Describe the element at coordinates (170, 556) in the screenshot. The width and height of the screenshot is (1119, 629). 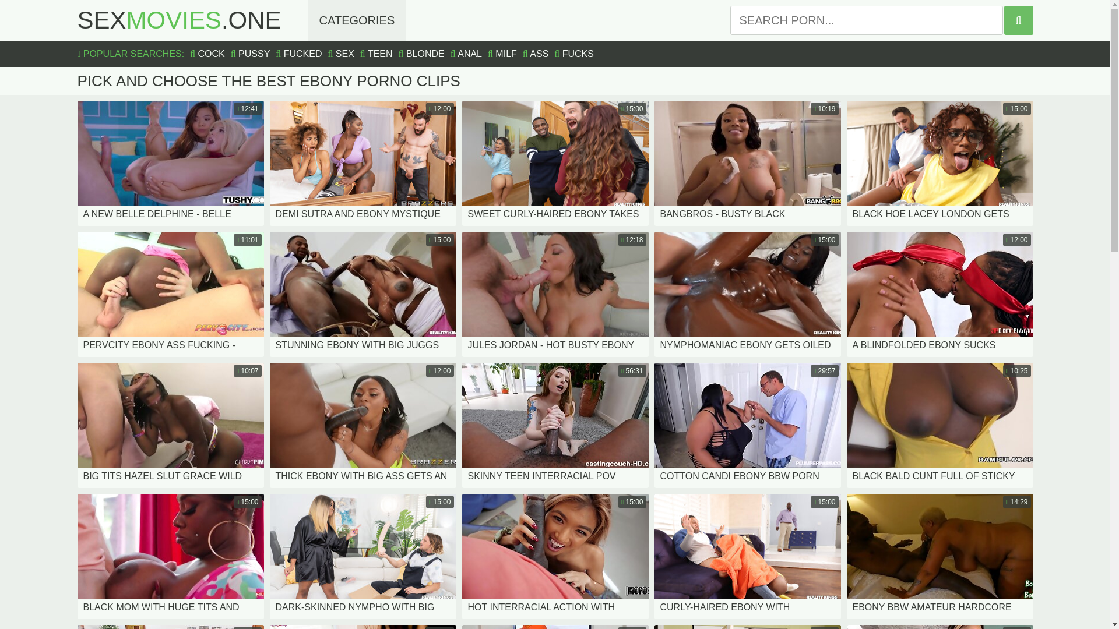
I see `PUSSY` at that location.